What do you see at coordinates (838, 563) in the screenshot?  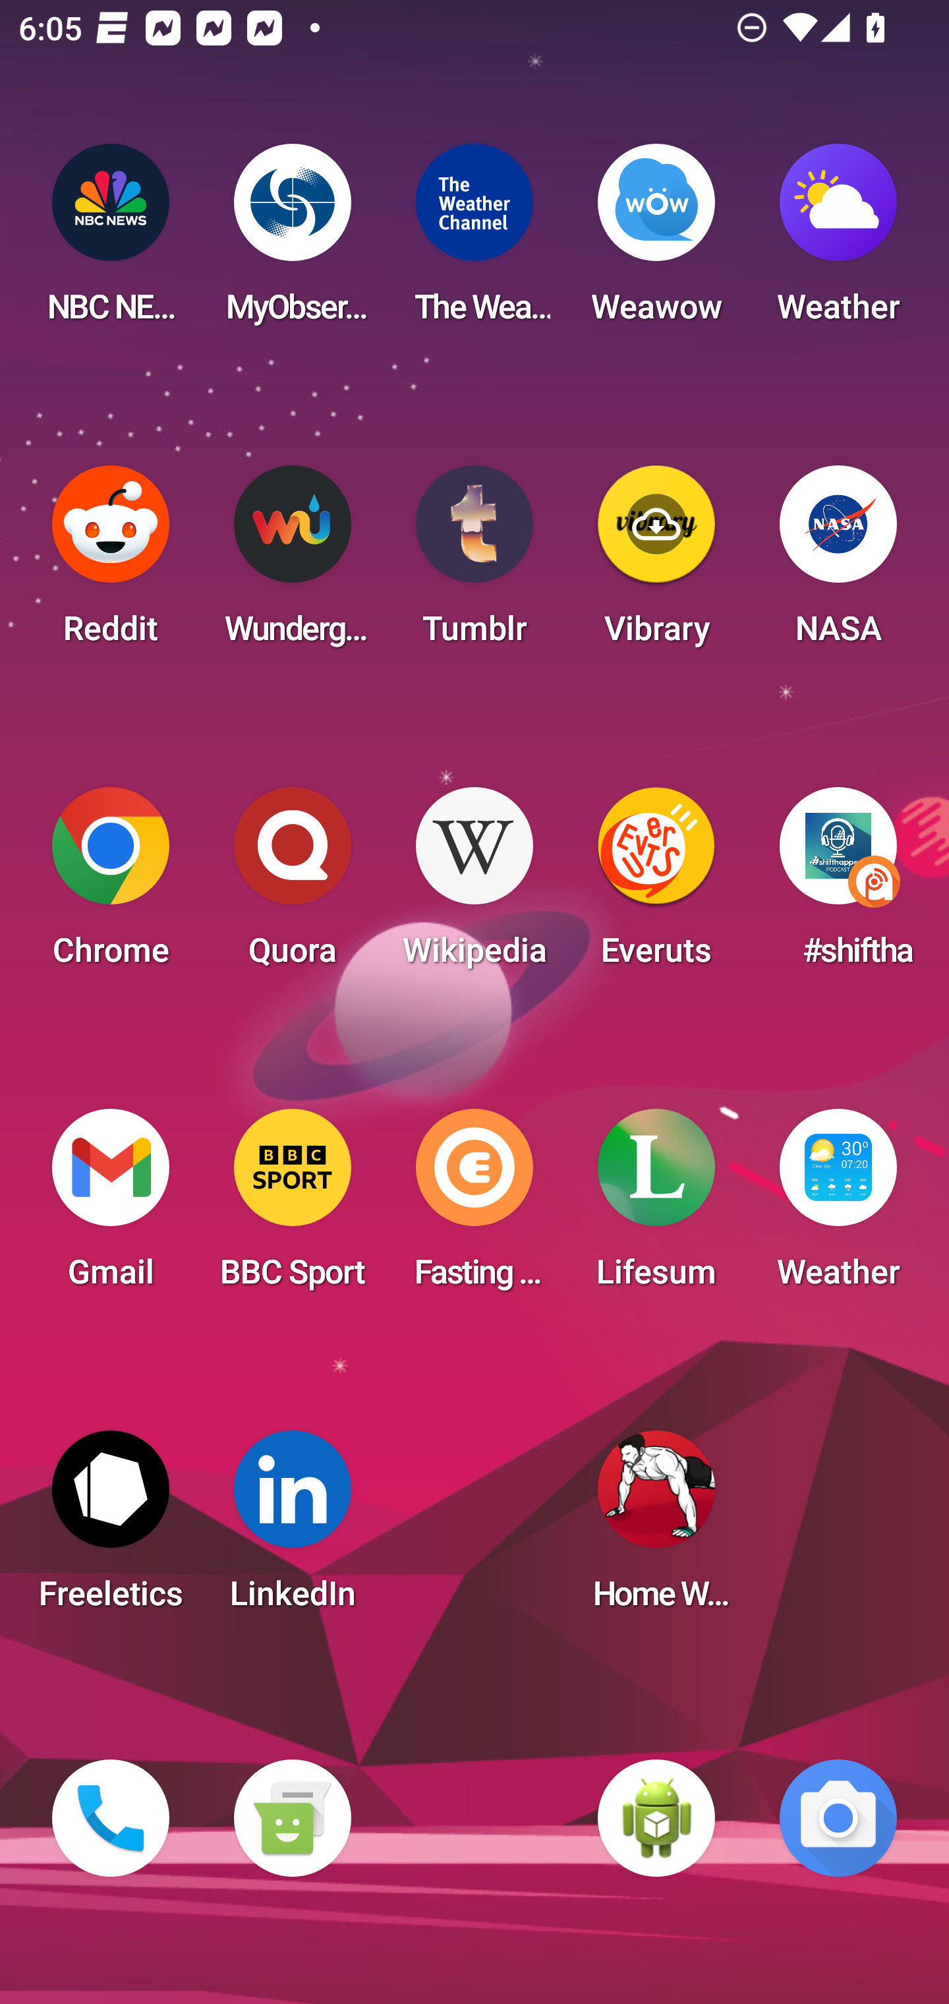 I see `NASA` at bounding box center [838, 563].